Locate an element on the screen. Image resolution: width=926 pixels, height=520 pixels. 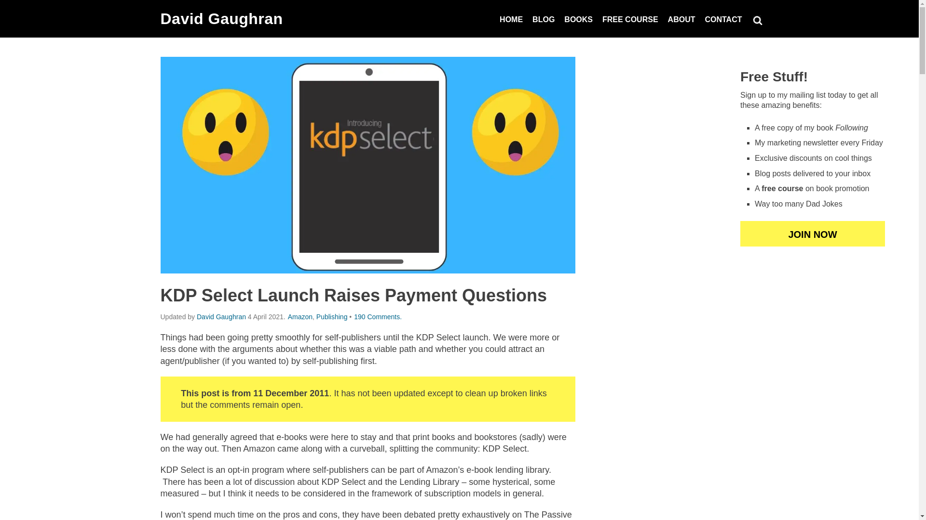
David Gaughran is located at coordinates (221, 18).